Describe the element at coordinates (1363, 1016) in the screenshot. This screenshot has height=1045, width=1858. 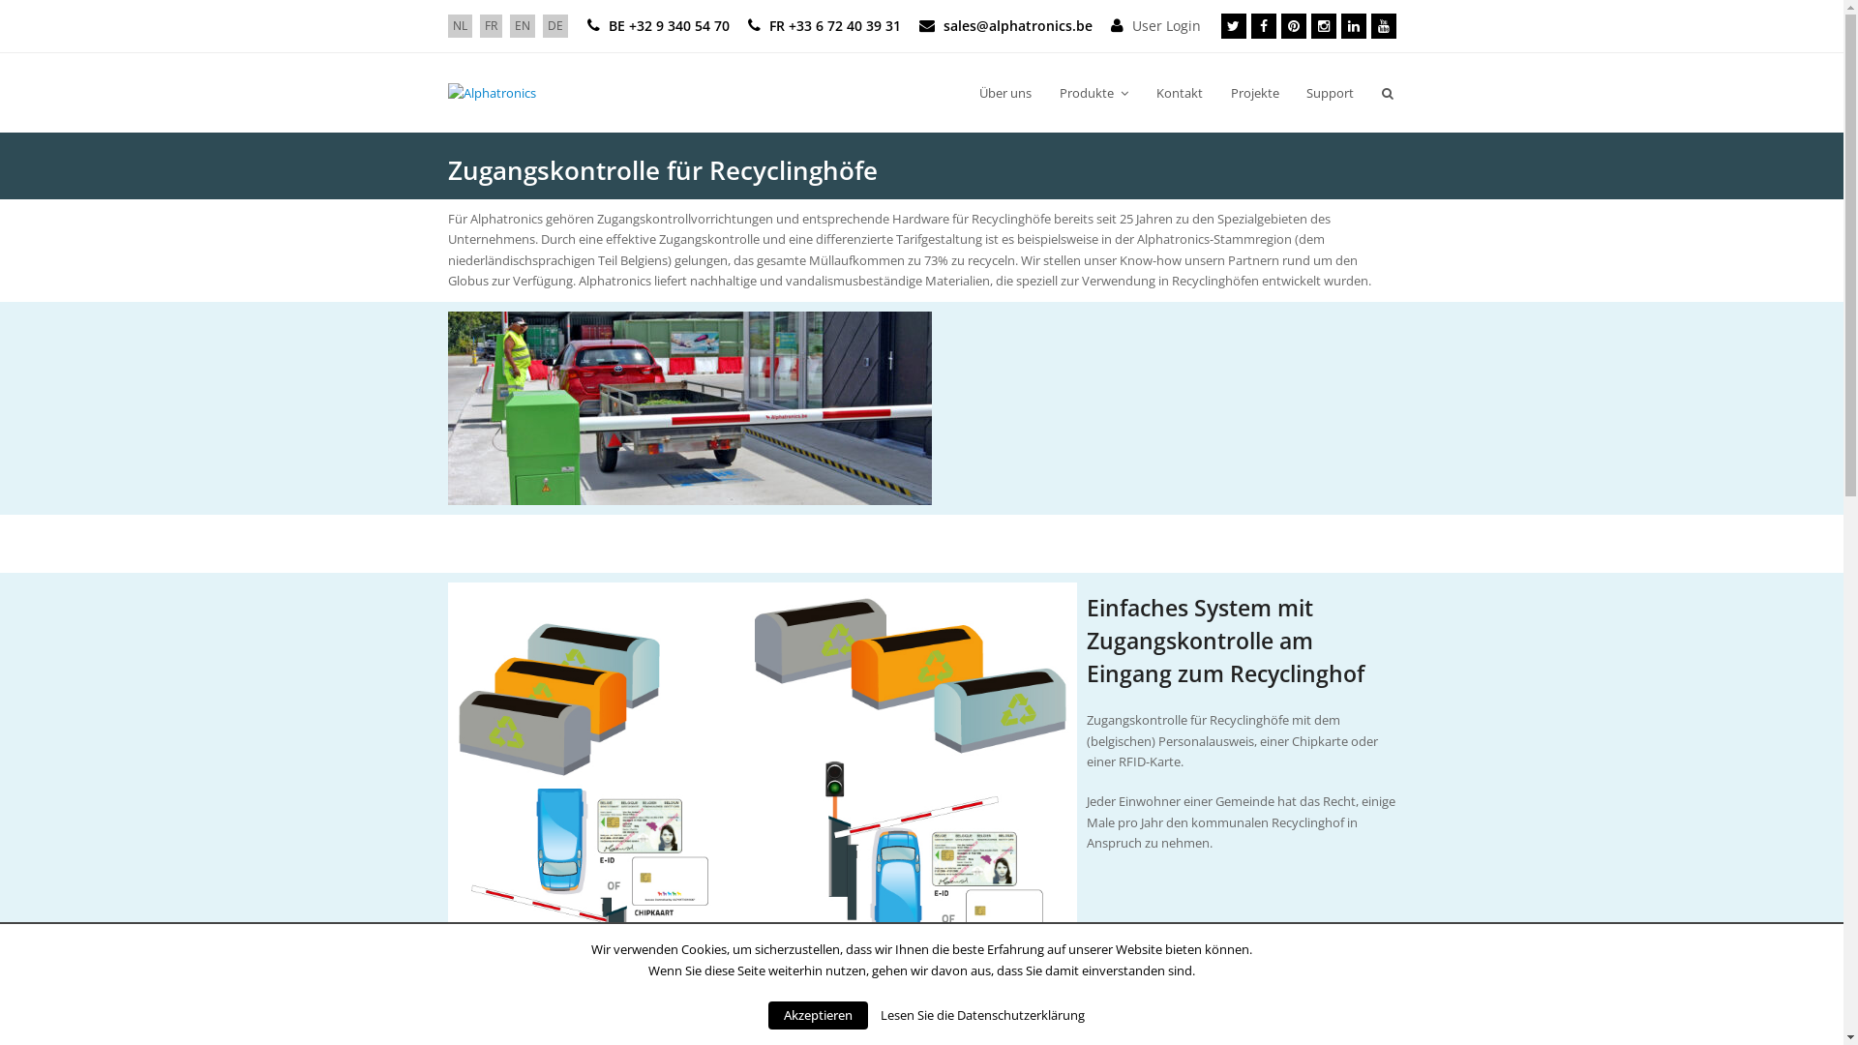
I see `Registrieren` at that location.